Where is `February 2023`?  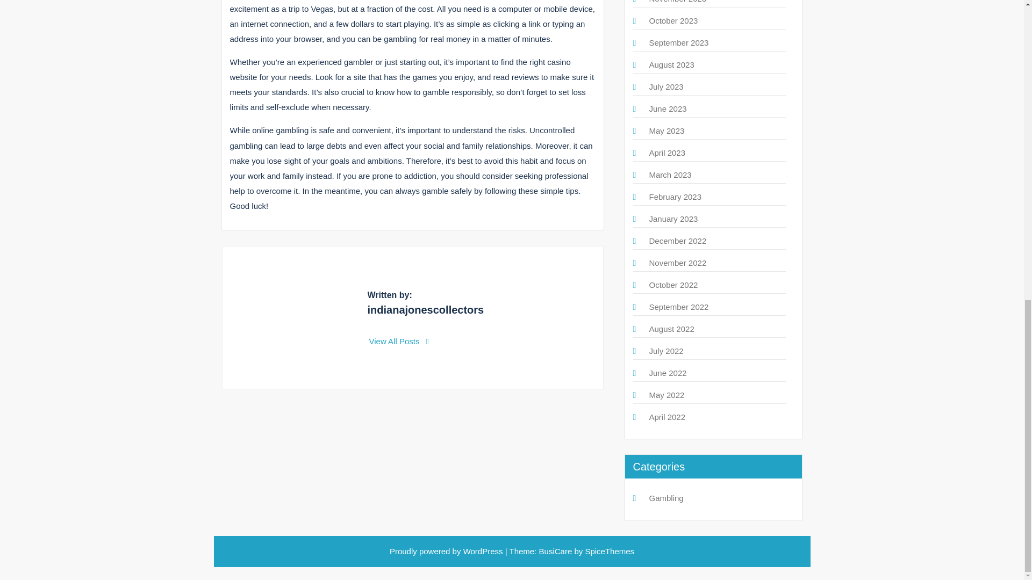 February 2023 is located at coordinates (675, 197).